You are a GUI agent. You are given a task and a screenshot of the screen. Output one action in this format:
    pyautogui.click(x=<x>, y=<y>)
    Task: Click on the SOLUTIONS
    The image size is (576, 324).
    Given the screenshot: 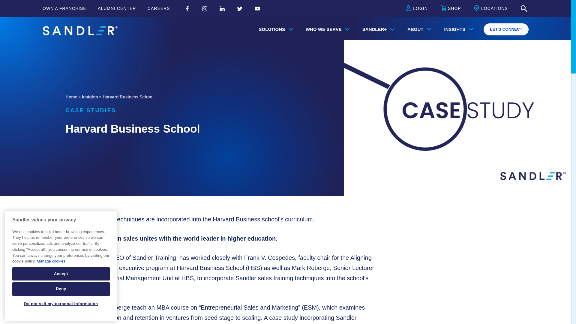 What is the action you would take?
    pyautogui.click(x=274, y=29)
    